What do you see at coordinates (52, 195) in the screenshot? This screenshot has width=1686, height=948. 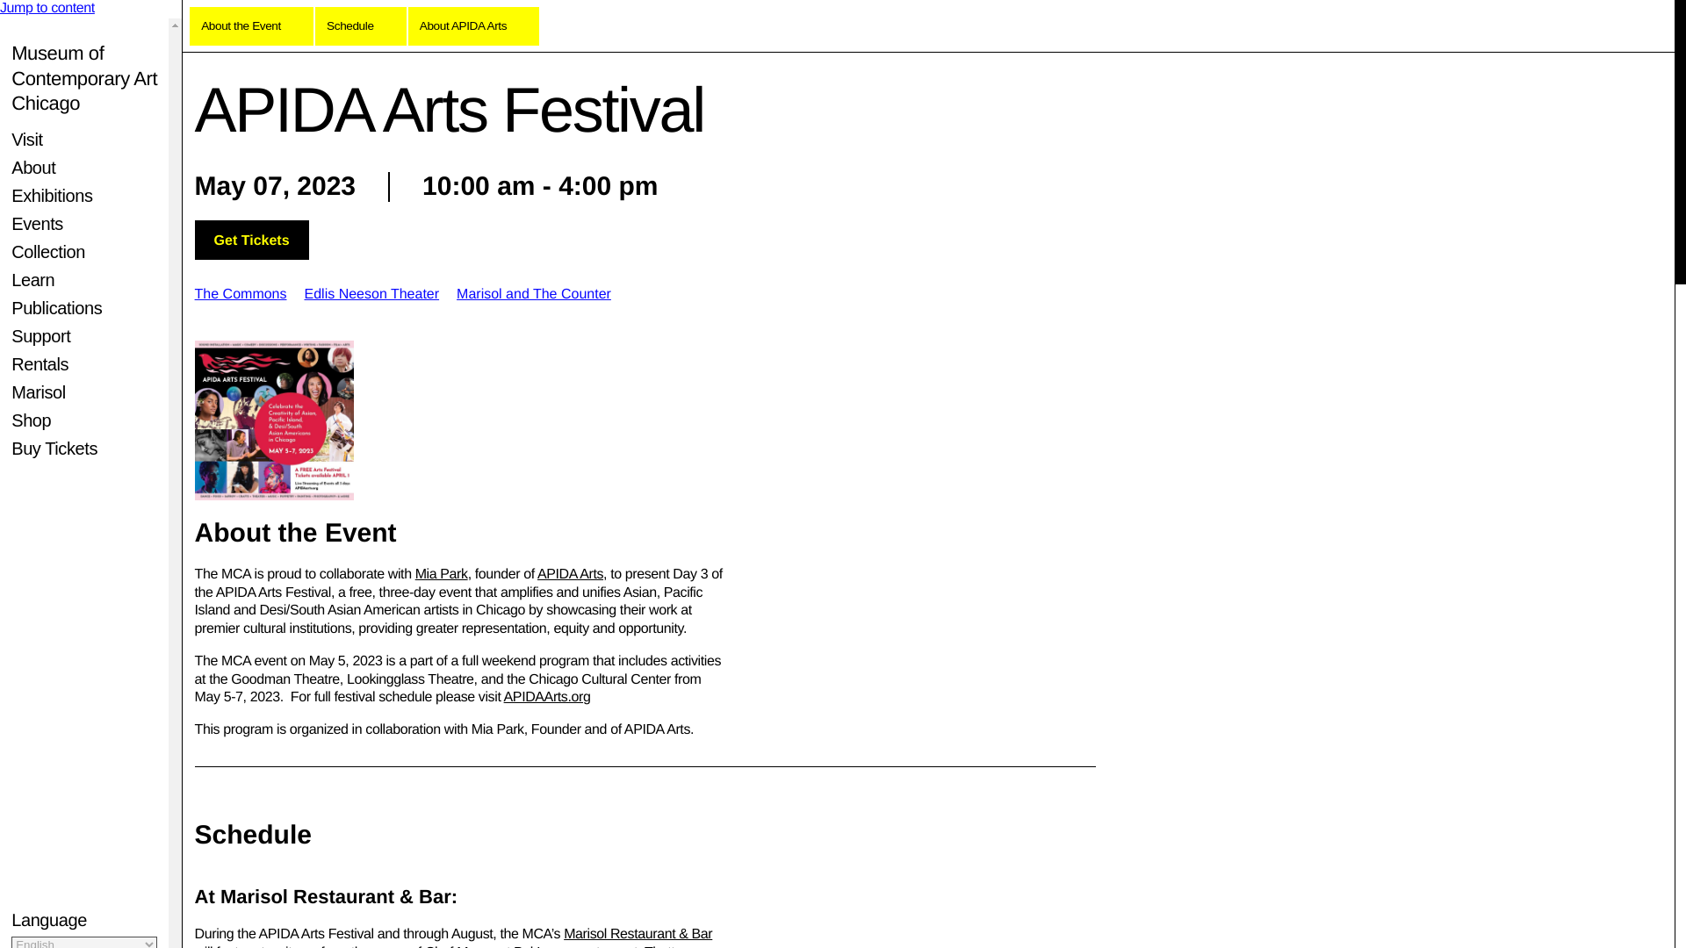 I see `Exhibitions` at bounding box center [52, 195].